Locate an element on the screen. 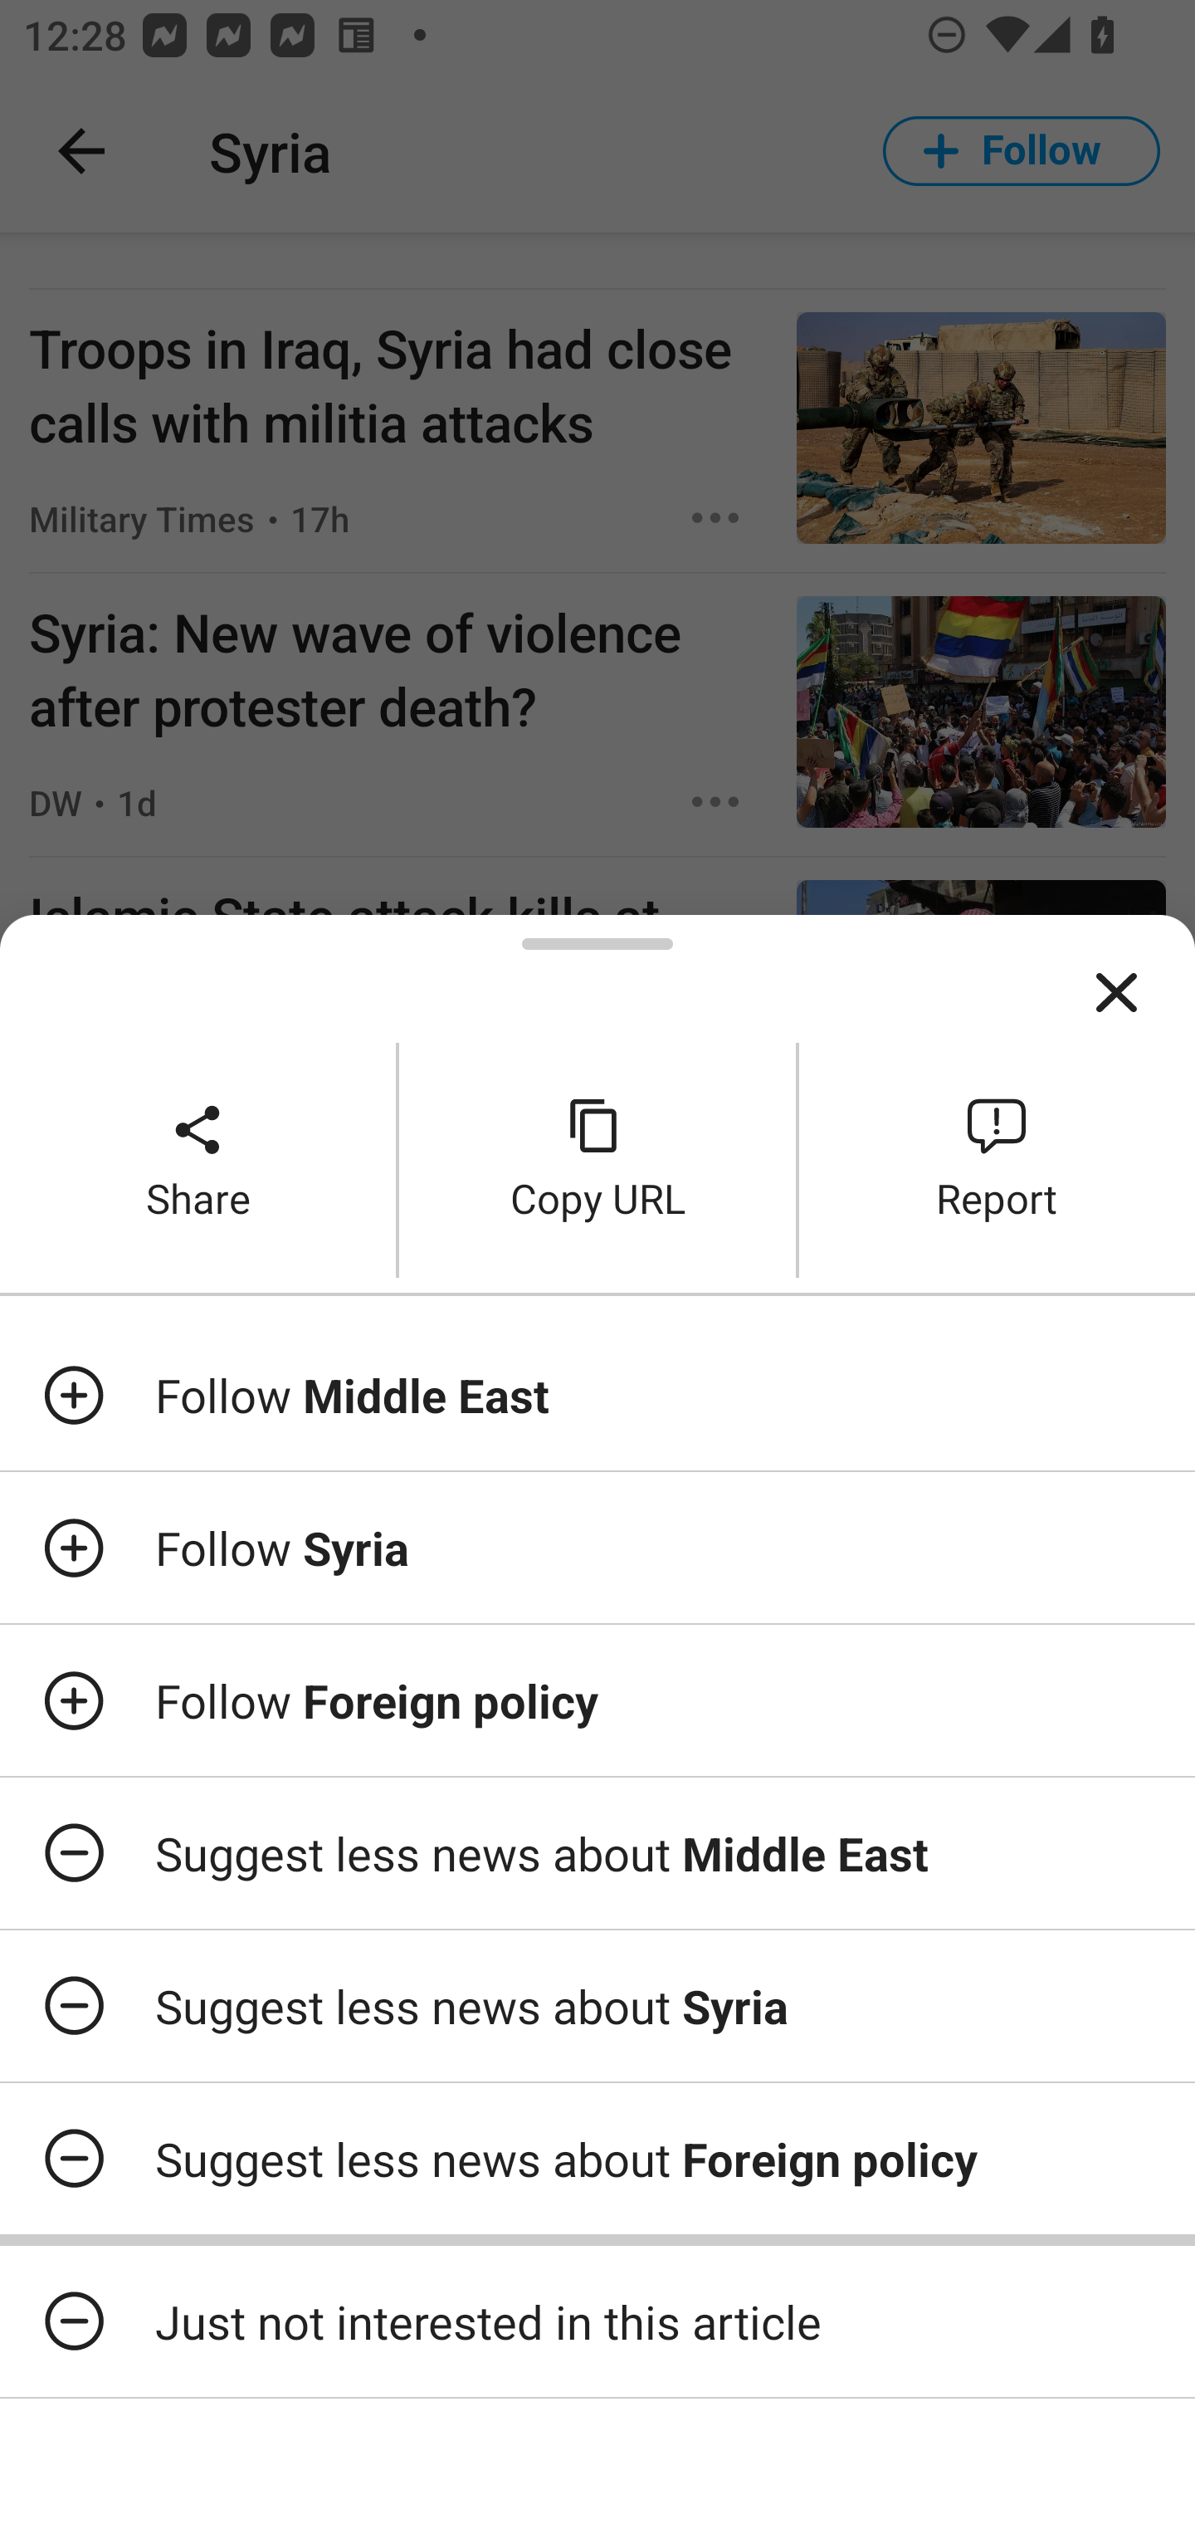  Follow Foreign policy is located at coordinates (597, 1700).